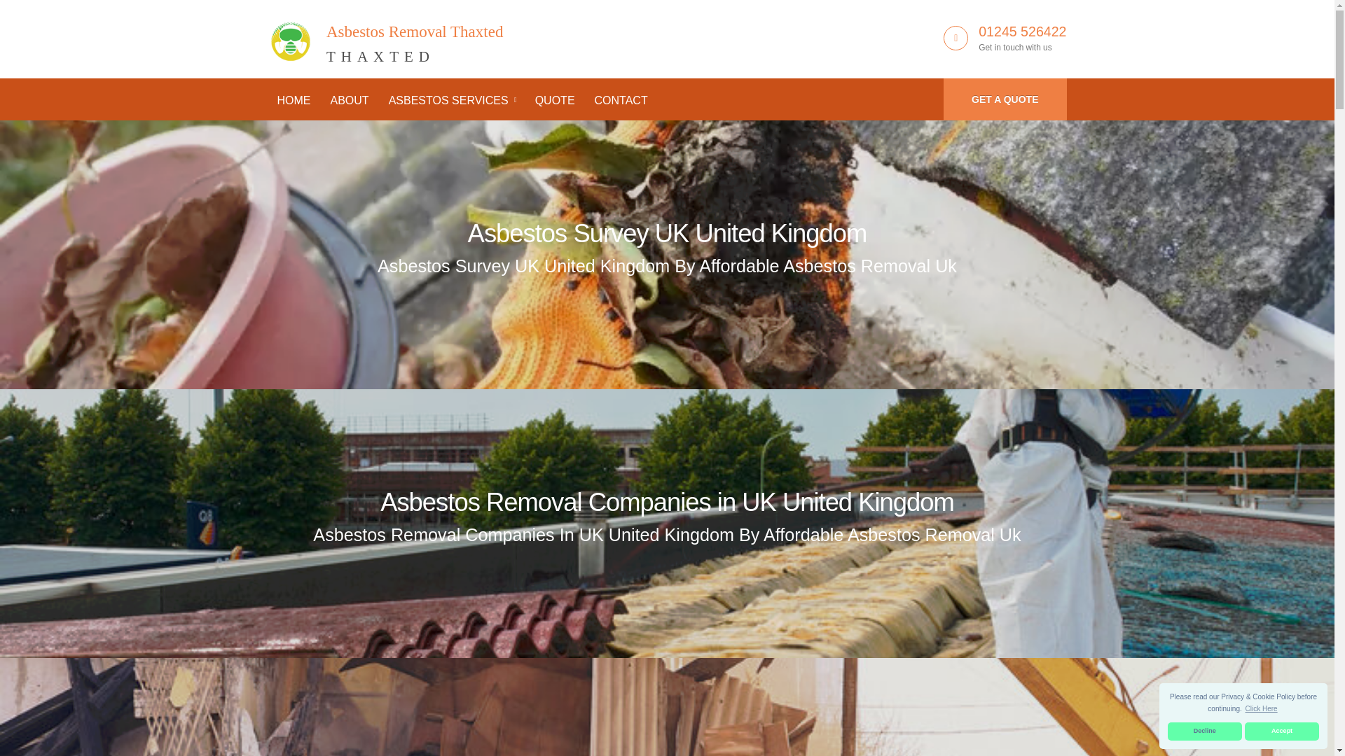 Image resolution: width=1345 pixels, height=756 pixels. Describe the element at coordinates (1261, 708) in the screenshot. I see `Click Here` at that location.